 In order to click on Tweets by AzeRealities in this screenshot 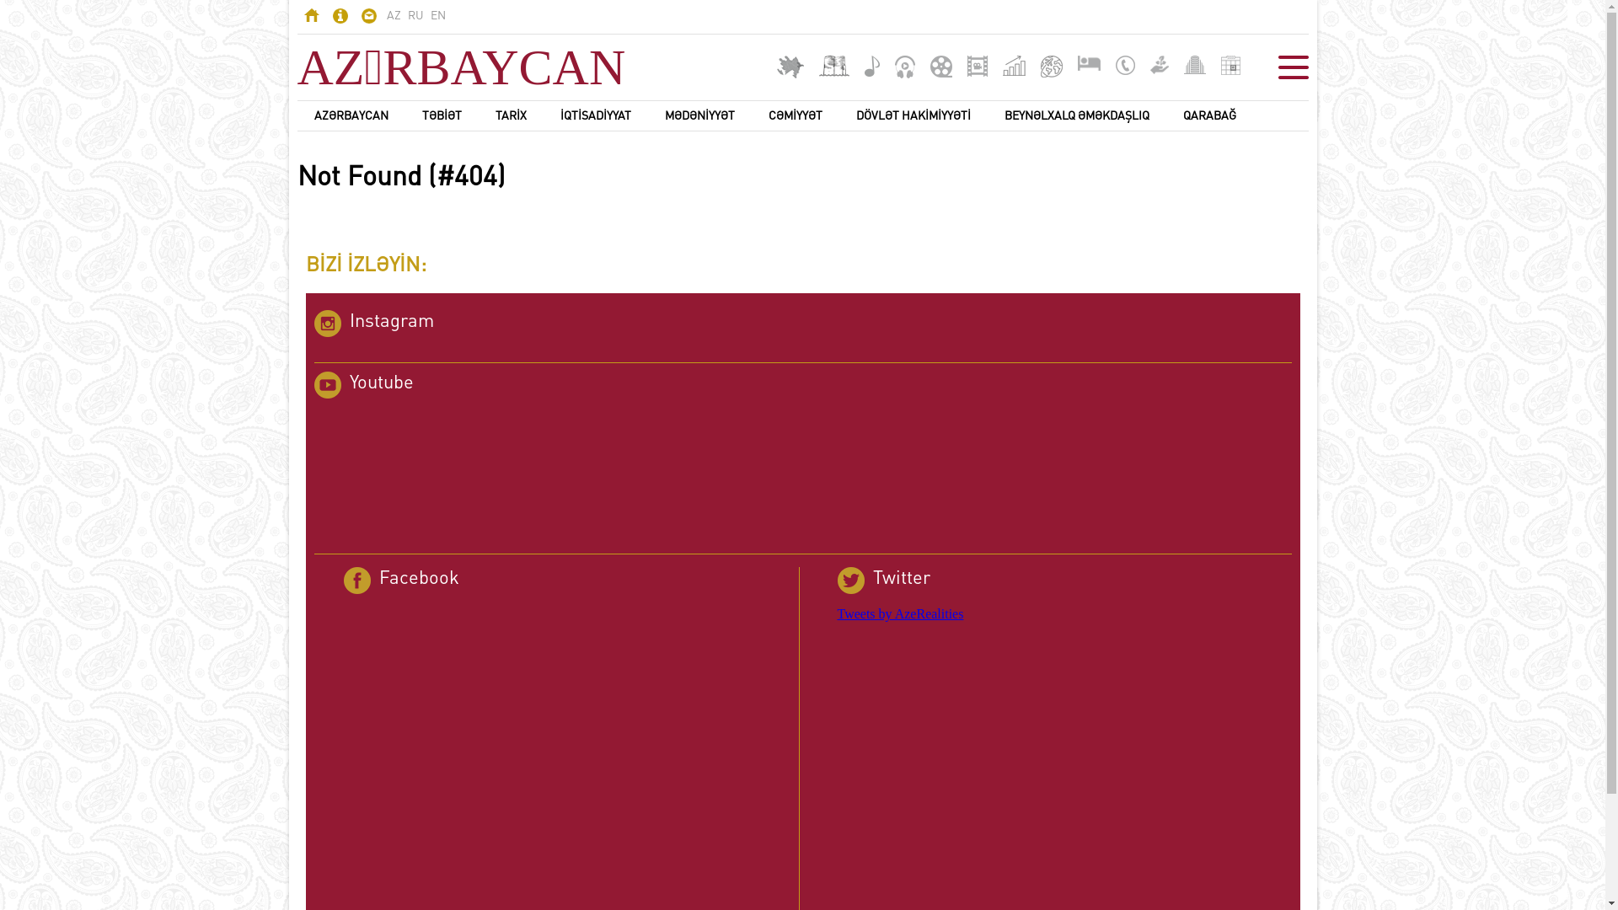, I will do `click(901, 613)`.